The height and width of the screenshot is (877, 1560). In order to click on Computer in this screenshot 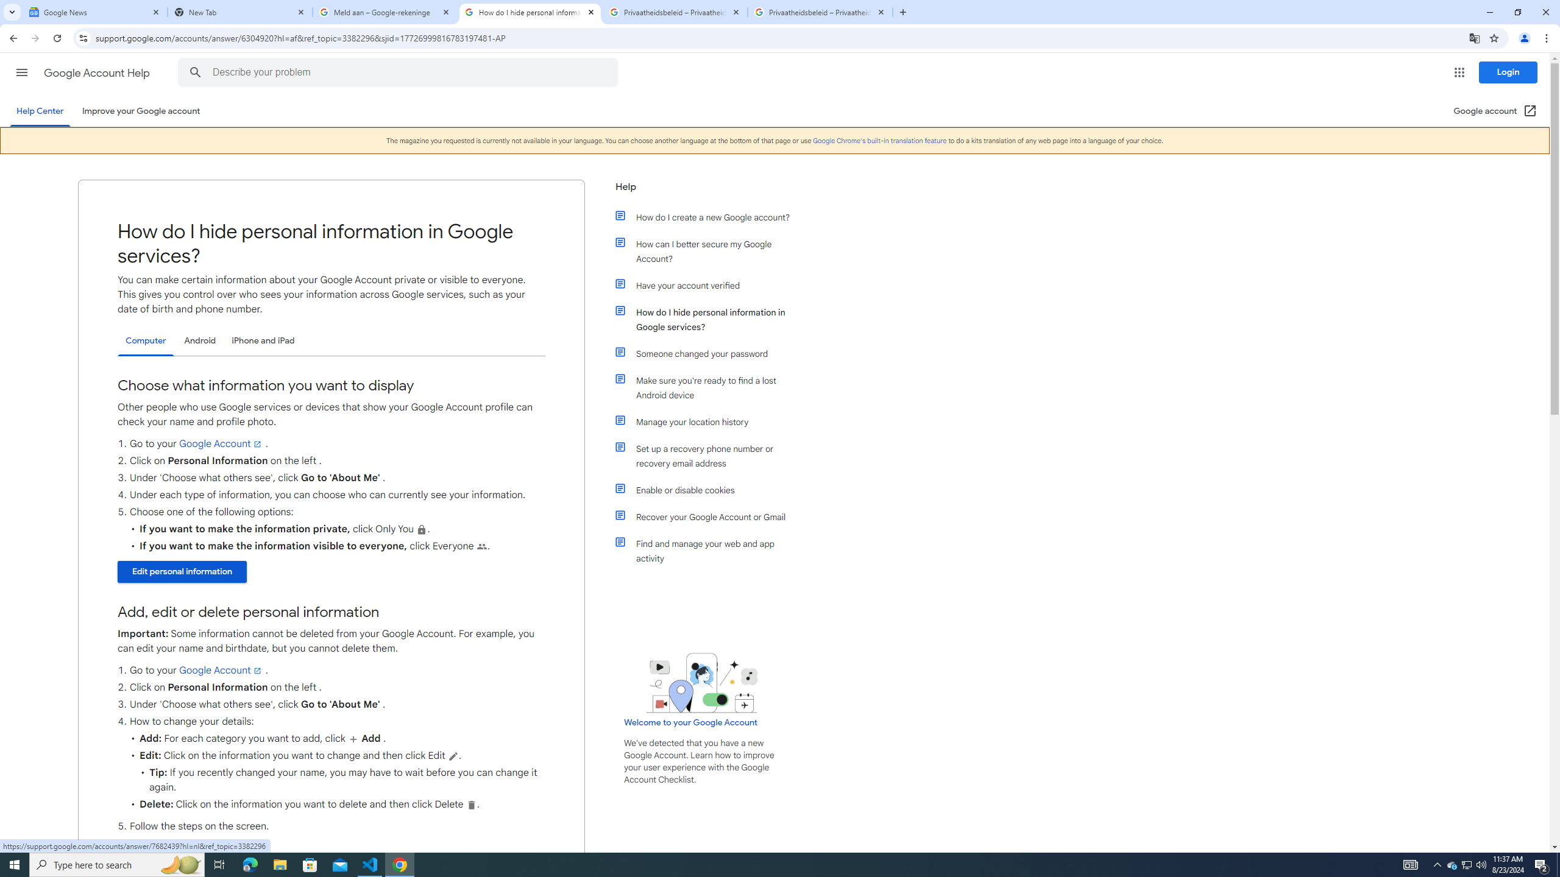, I will do `click(146, 341)`.